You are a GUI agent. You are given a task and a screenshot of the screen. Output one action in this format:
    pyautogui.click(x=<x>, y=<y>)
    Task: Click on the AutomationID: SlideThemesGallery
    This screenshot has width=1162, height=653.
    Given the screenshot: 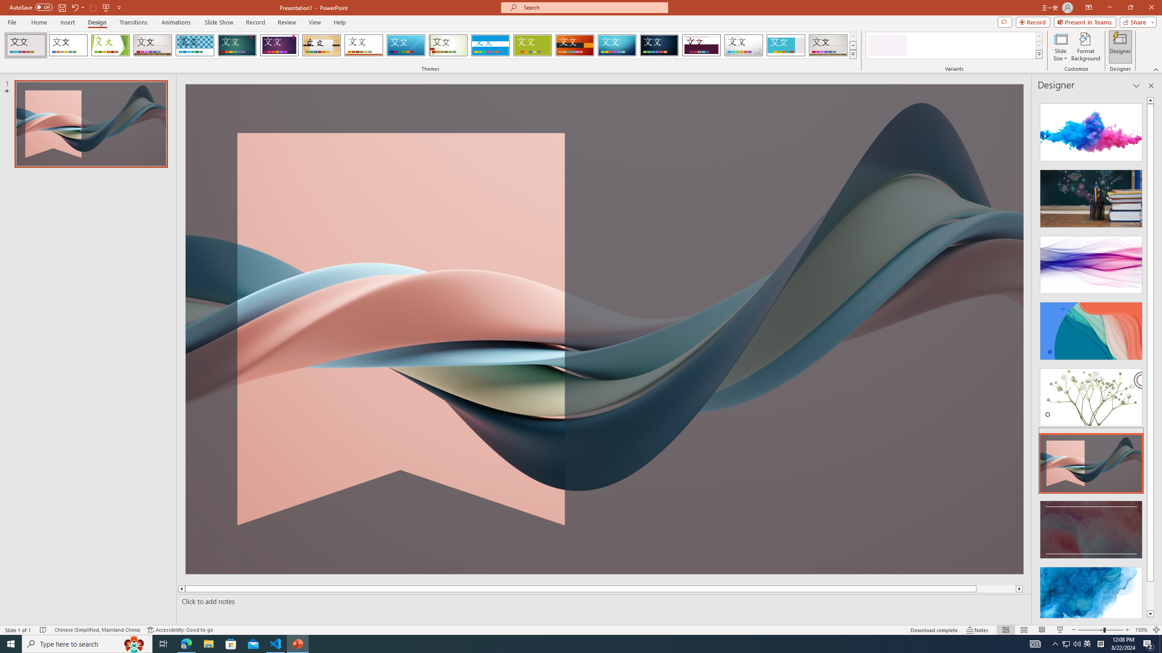 What is the action you would take?
    pyautogui.click(x=430, y=45)
    